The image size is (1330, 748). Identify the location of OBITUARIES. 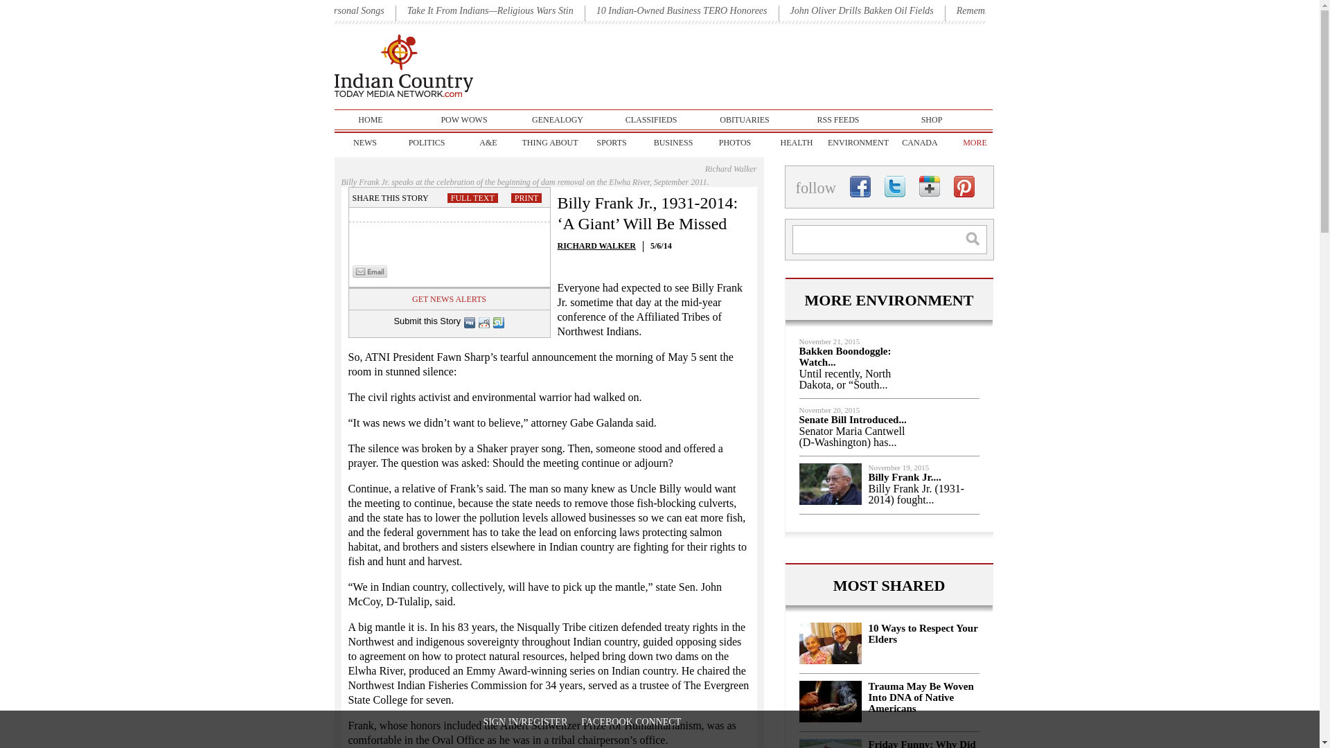
(744, 119).